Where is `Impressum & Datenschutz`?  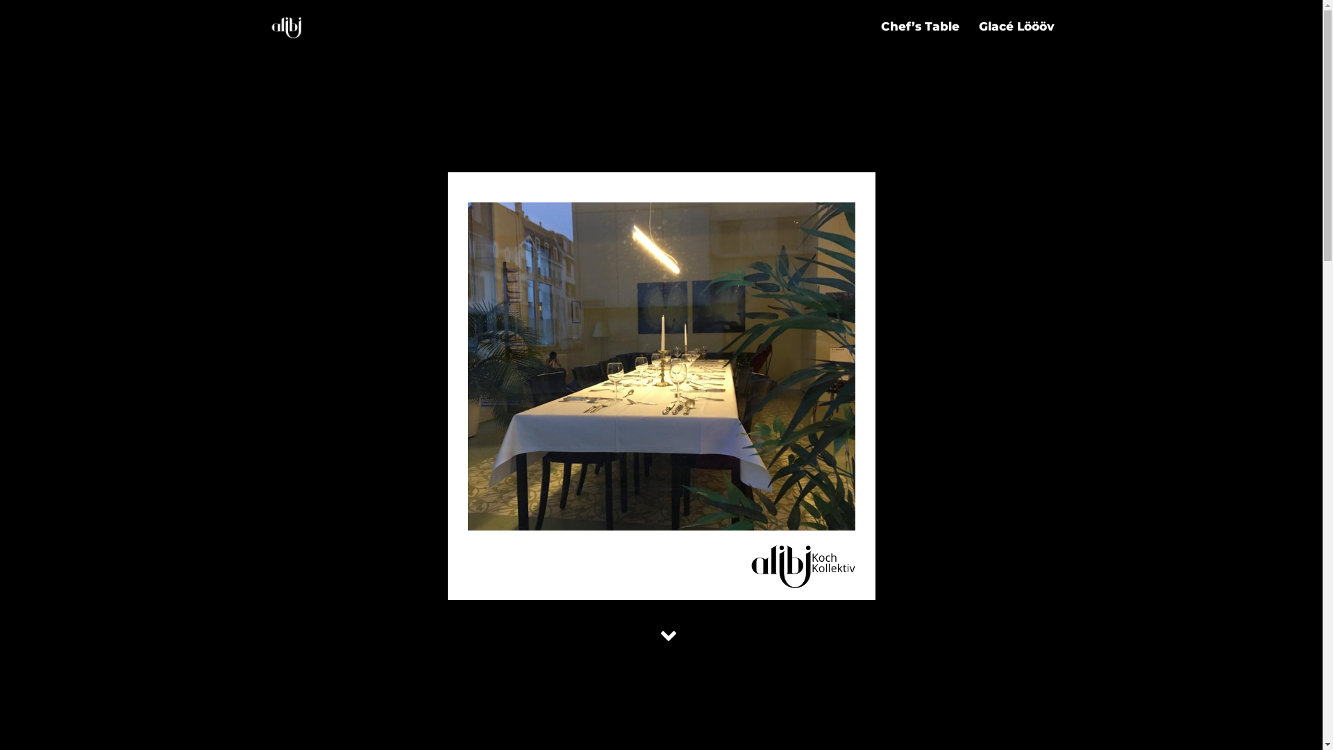 Impressum & Datenschutz is located at coordinates (954, 644).